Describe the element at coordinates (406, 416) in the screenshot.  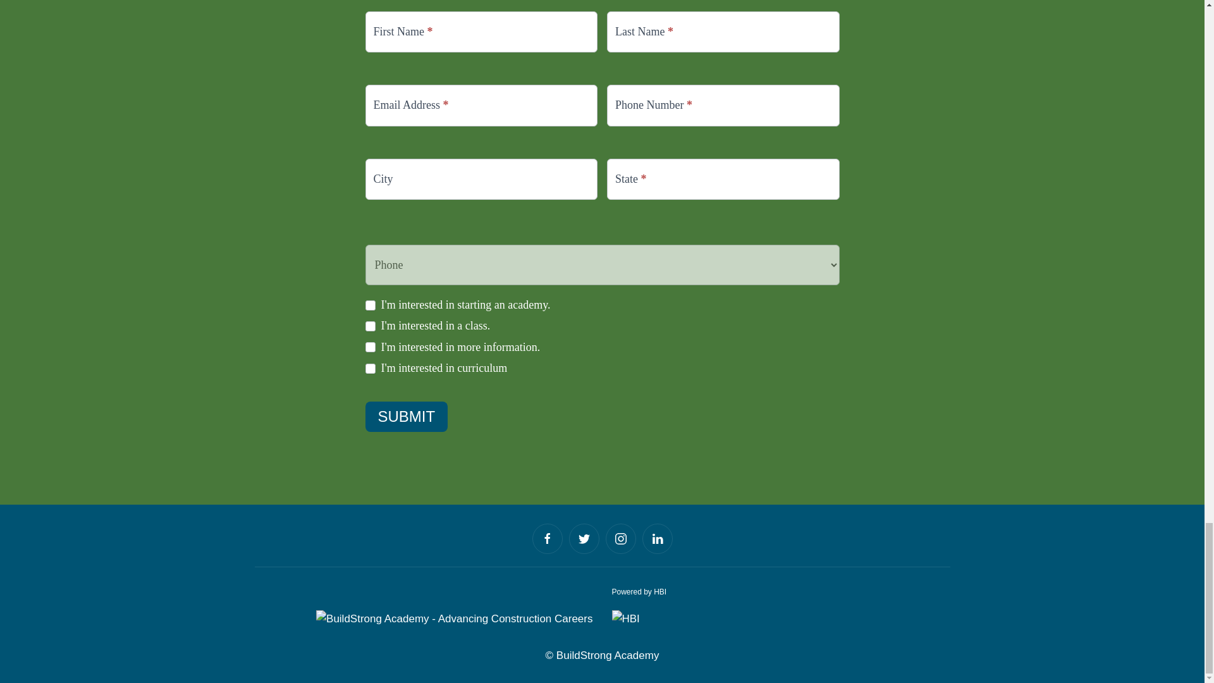
I see `SUBMIT` at that location.